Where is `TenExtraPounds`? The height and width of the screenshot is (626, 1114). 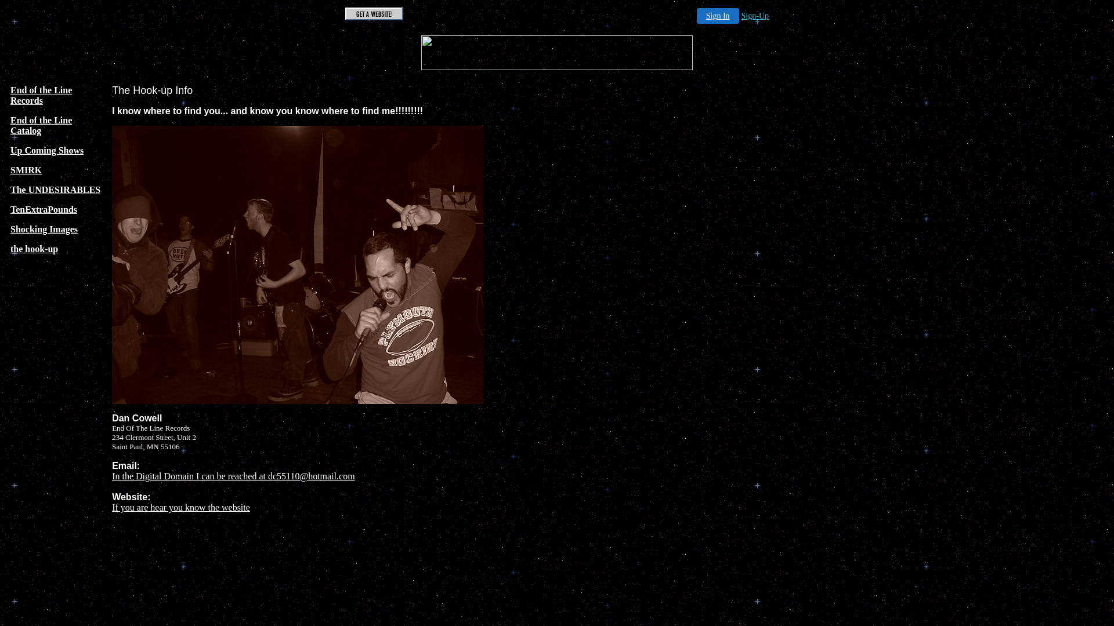 TenExtraPounds is located at coordinates (44, 210).